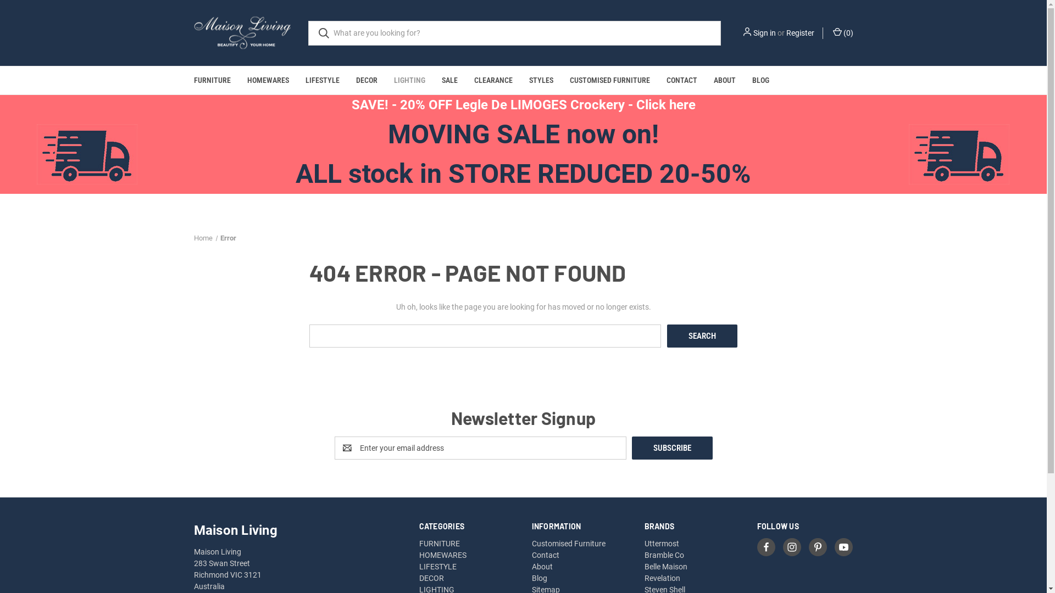 This screenshot has width=1055, height=593. I want to click on Home, so click(203, 238).